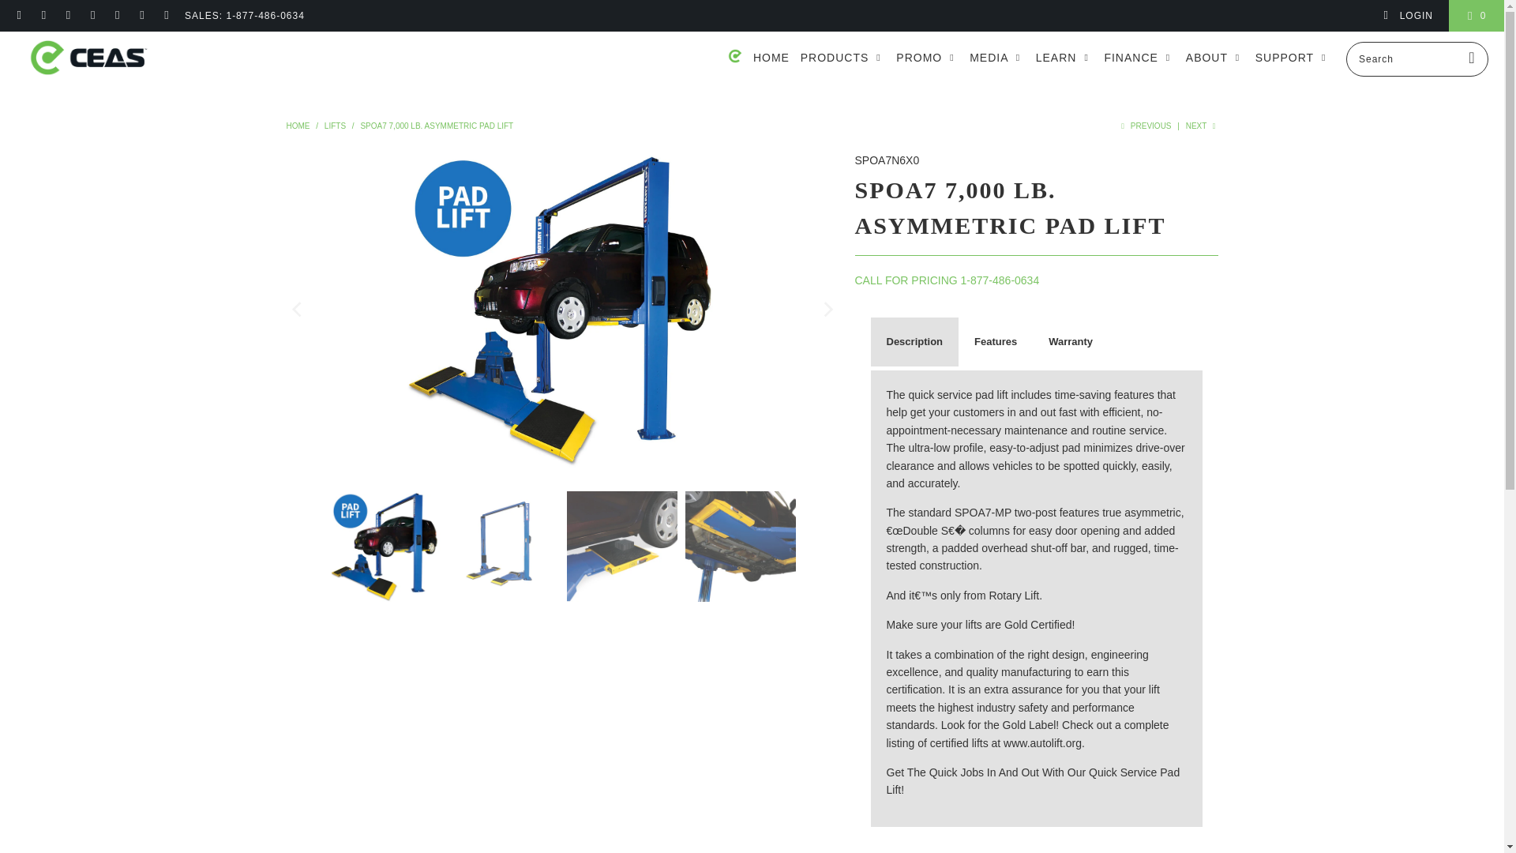  Describe the element at coordinates (141, 16) in the screenshot. I see `Cutting Edge Automotive Solutions on LinkedIn` at that location.